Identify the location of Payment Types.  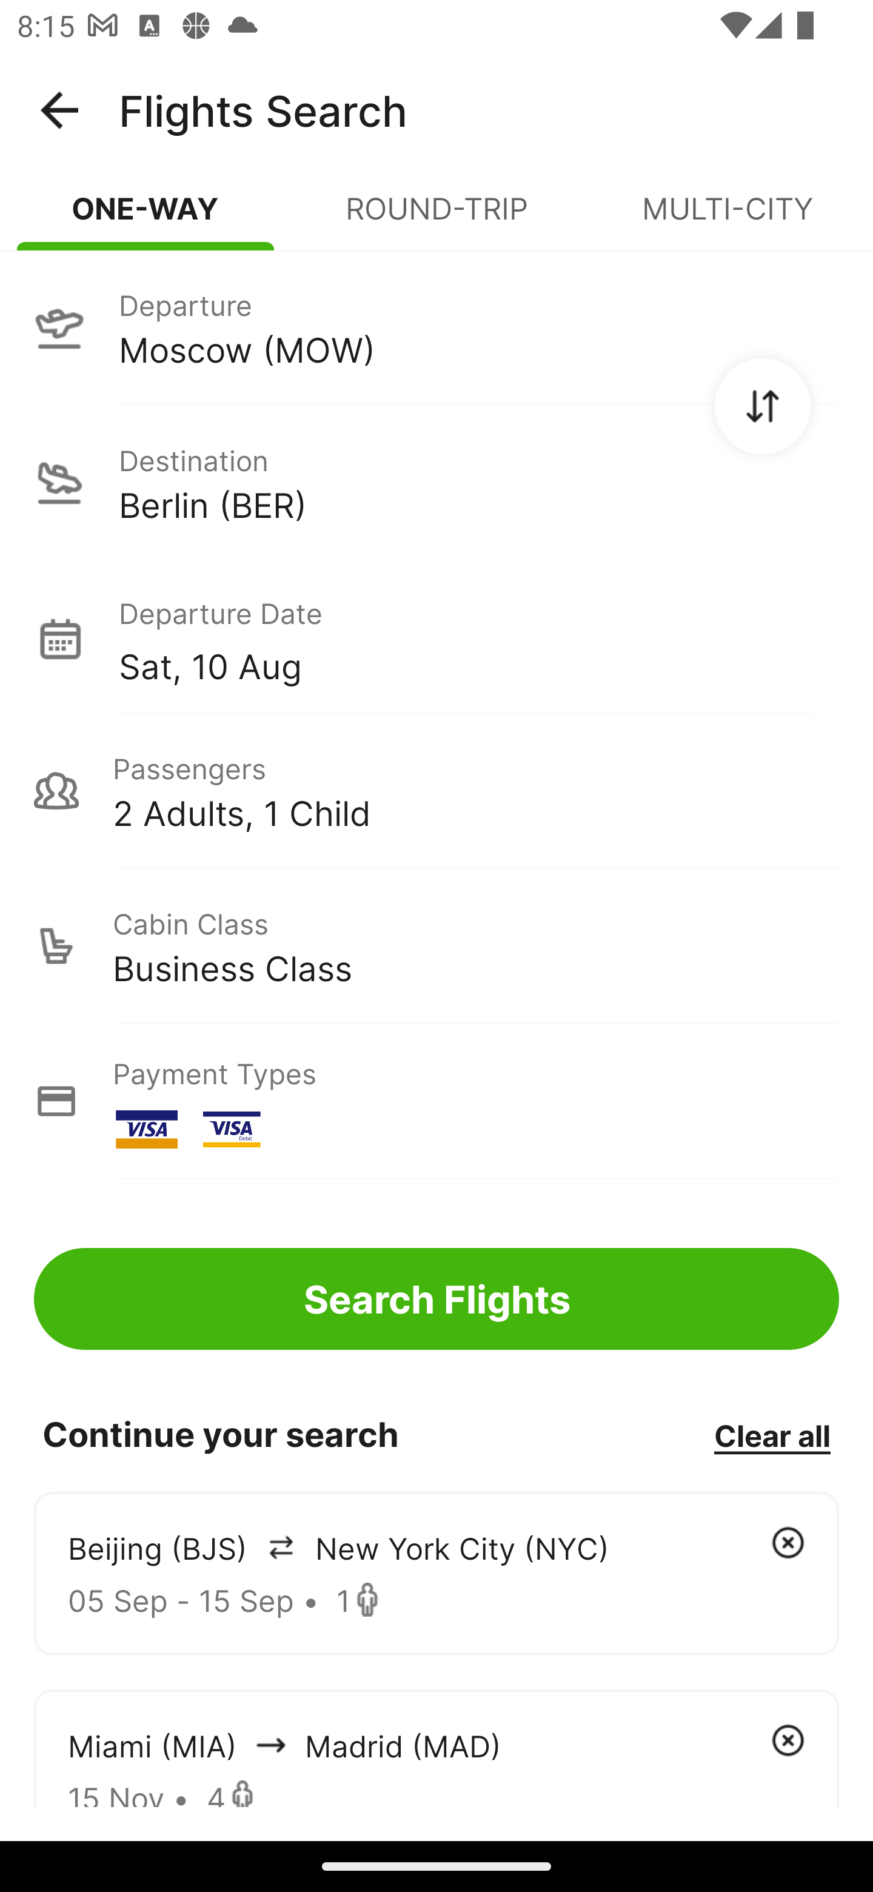
(436, 1101).